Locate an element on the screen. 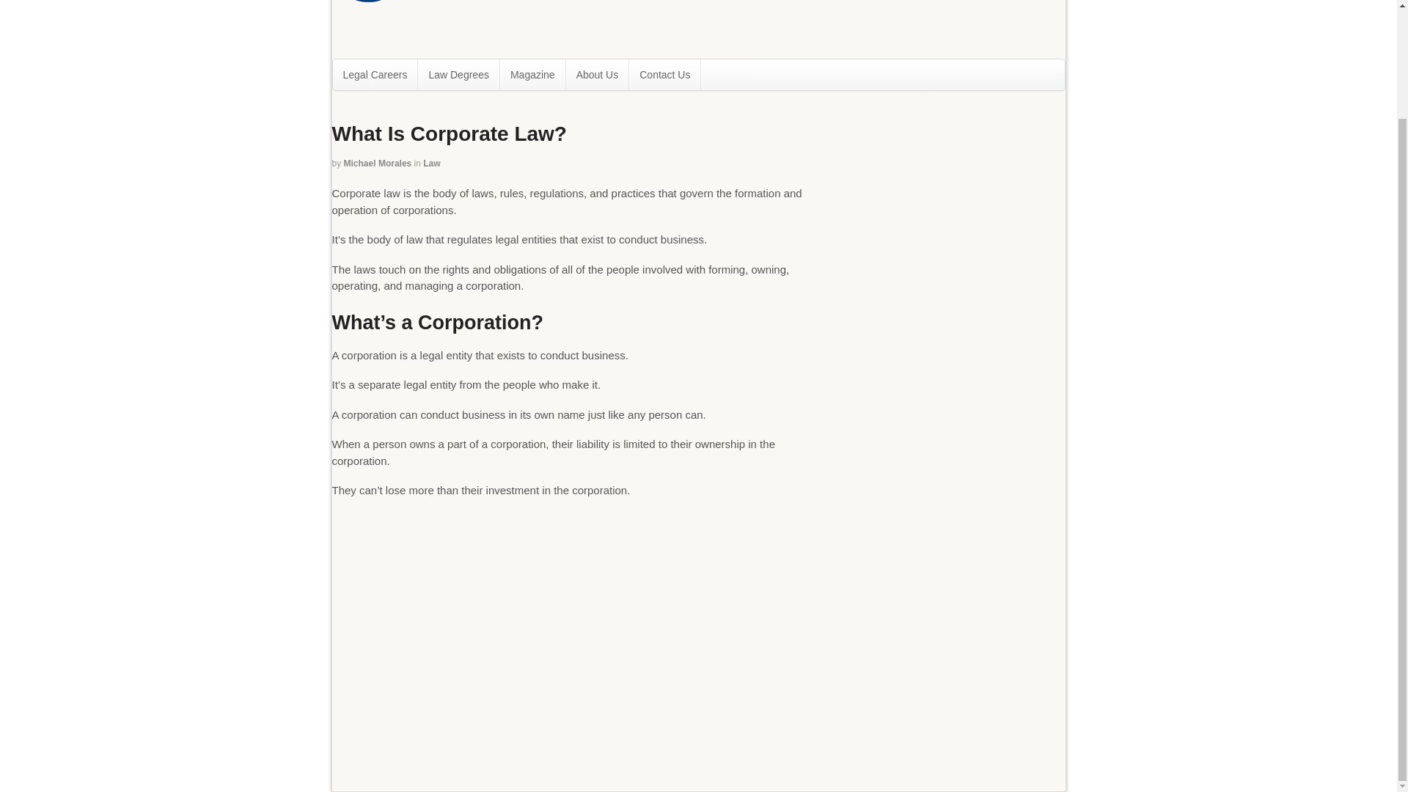 The height and width of the screenshot is (792, 1408). About Us is located at coordinates (597, 75).